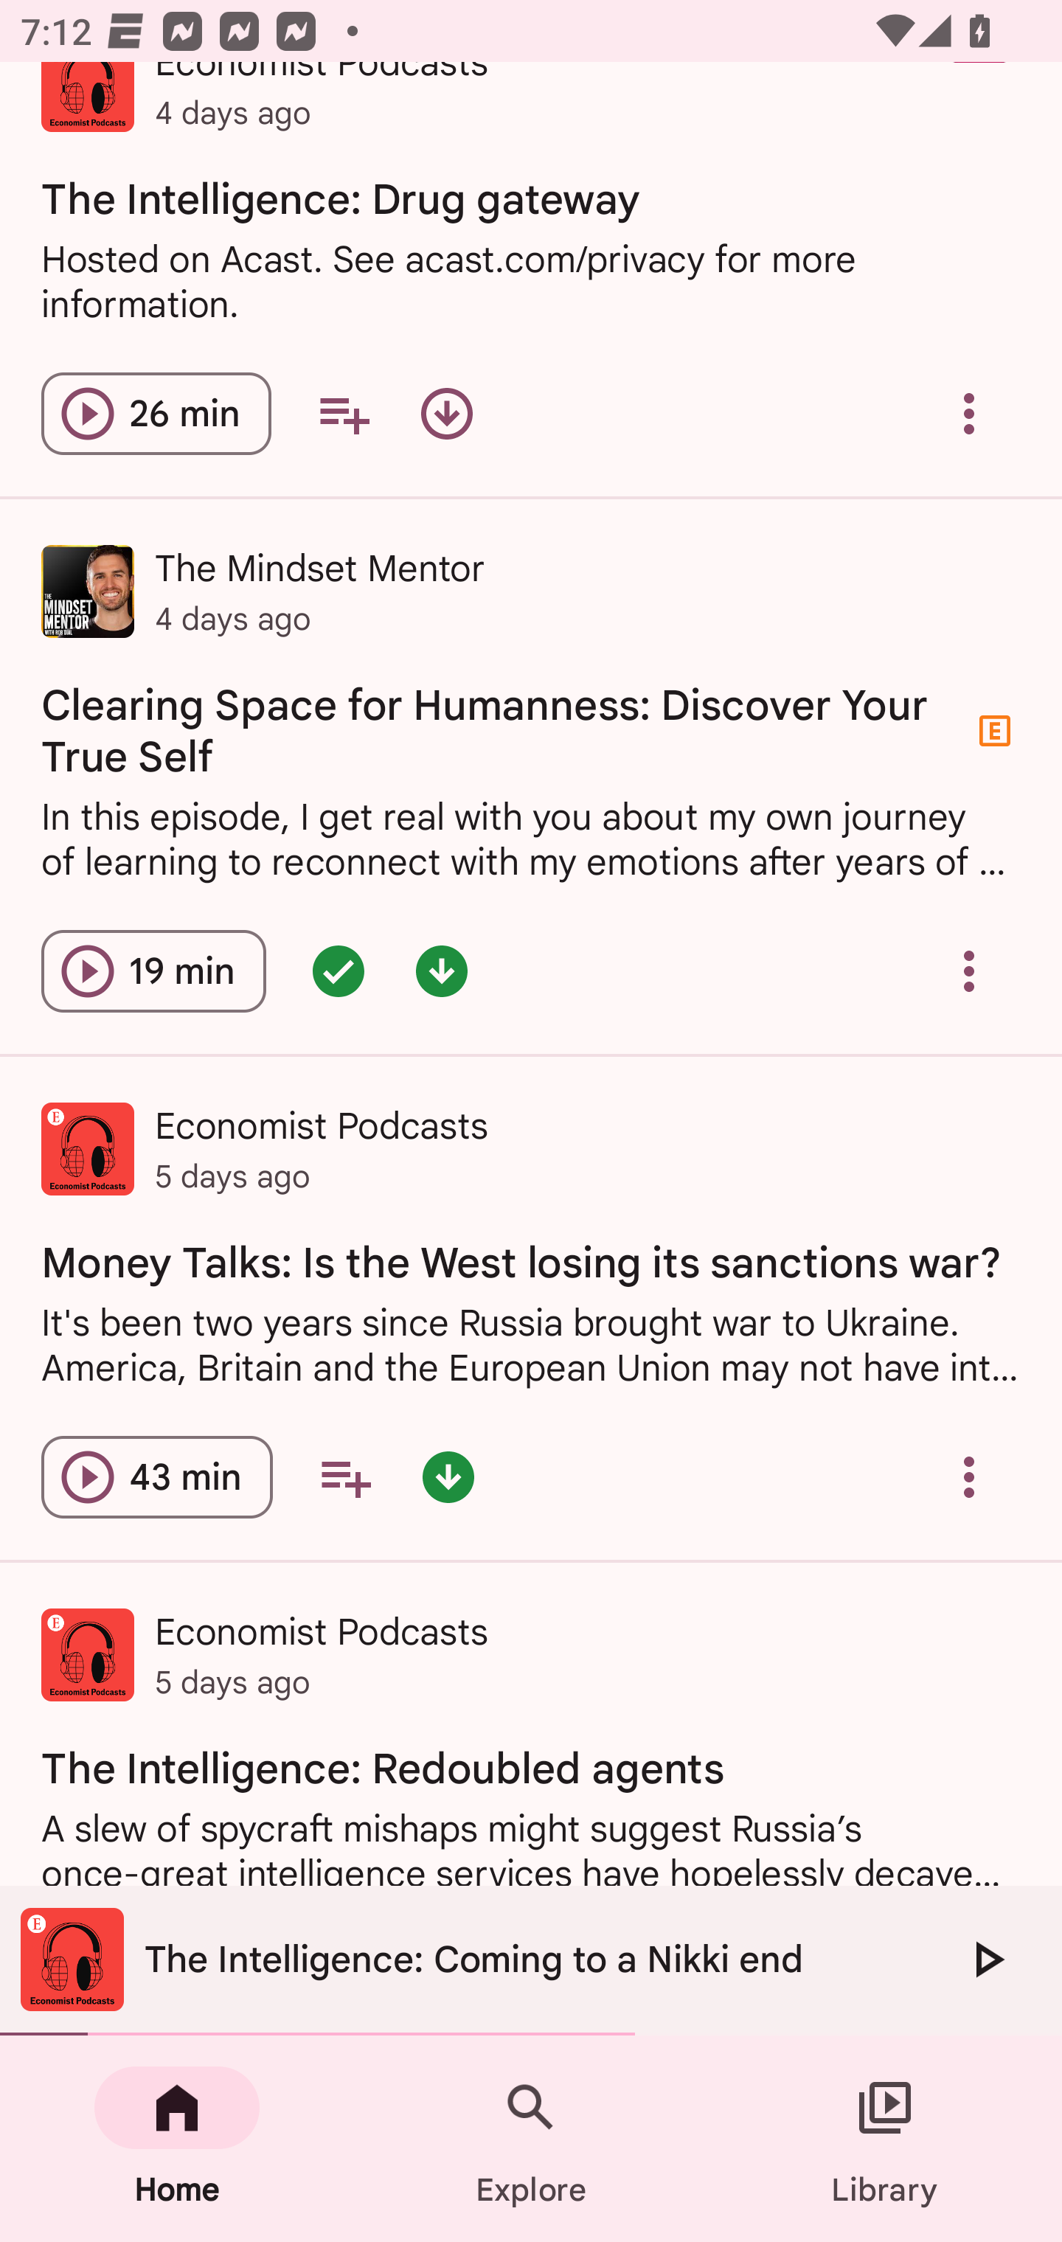 Image resolution: width=1062 pixels, height=2242 pixels. I want to click on Episode downloaded - double tap for options, so click(441, 972).